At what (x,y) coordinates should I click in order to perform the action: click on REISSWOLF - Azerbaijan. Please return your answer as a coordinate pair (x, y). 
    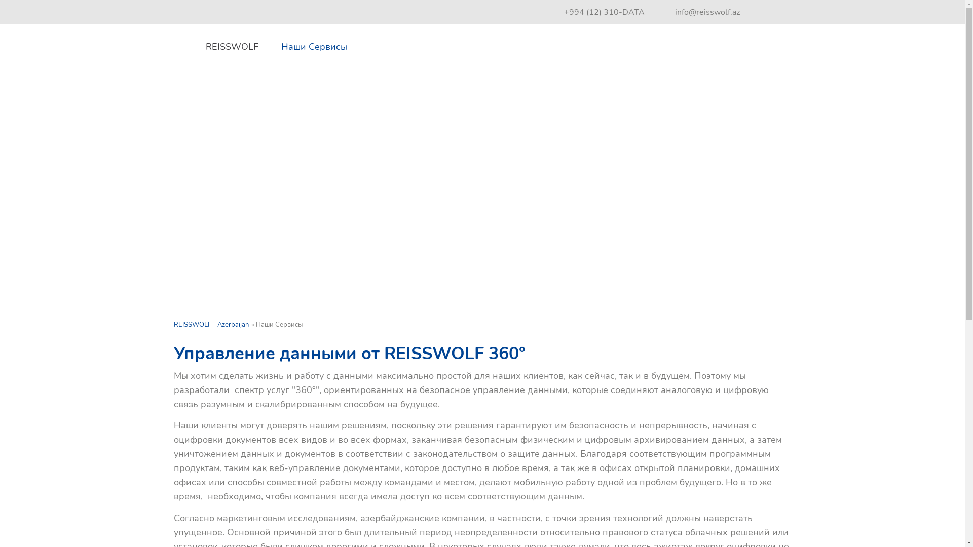
    Looking at the image, I should click on (178, 47).